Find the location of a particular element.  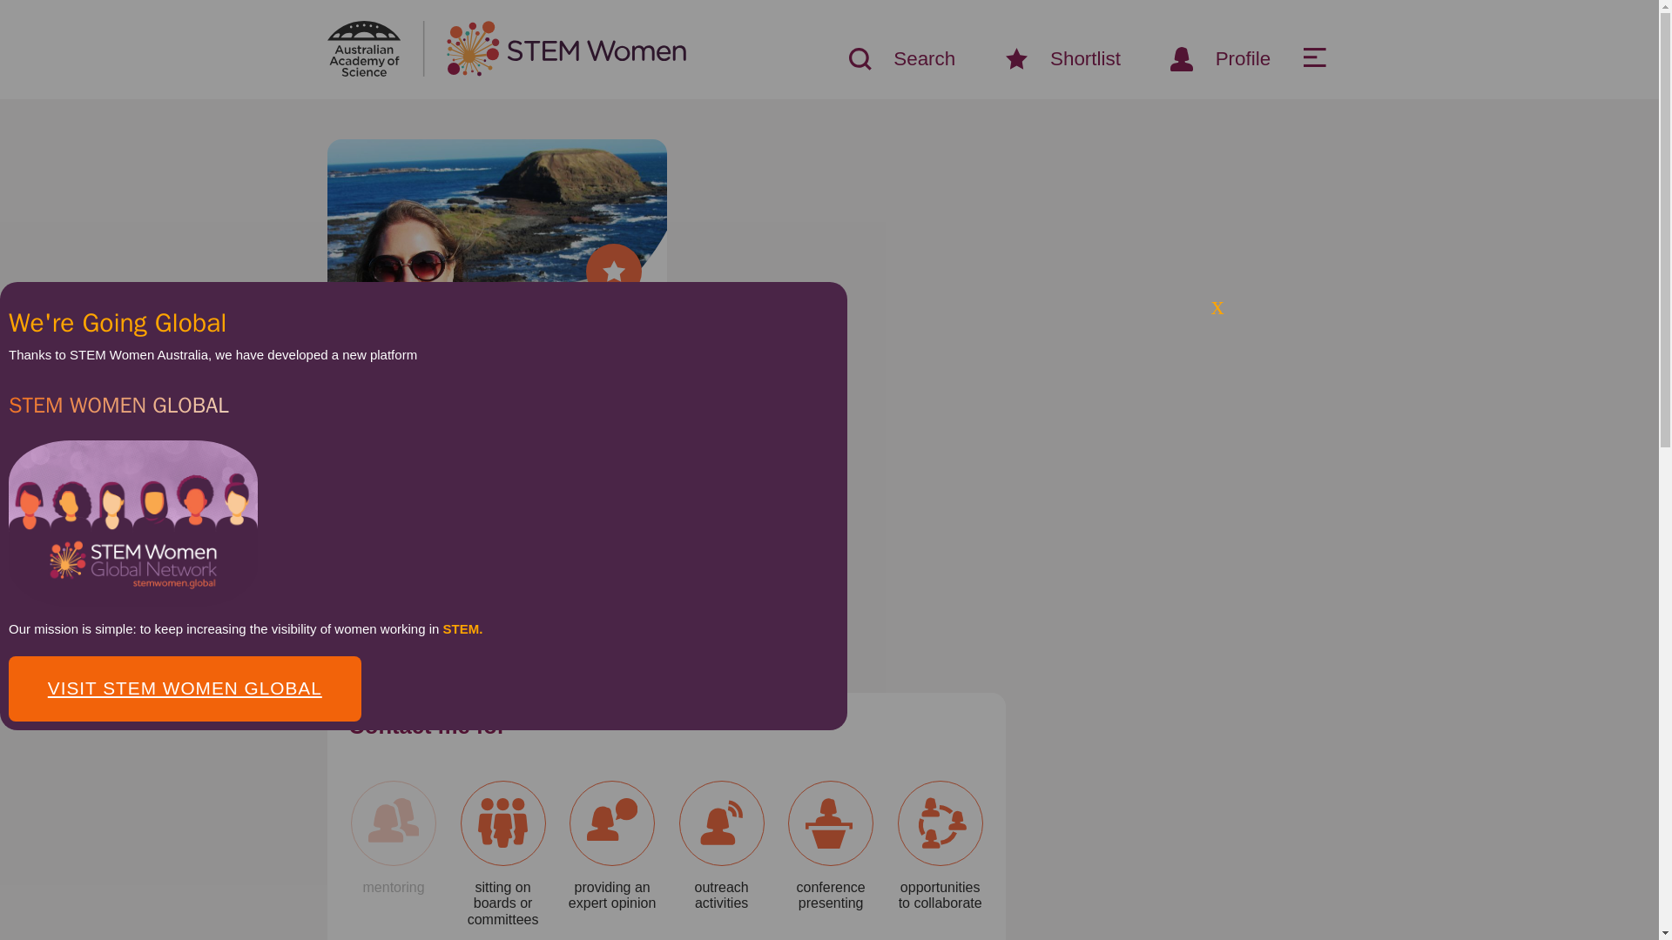

Present at expertise relevant conferences is located at coordinates (831, 846).